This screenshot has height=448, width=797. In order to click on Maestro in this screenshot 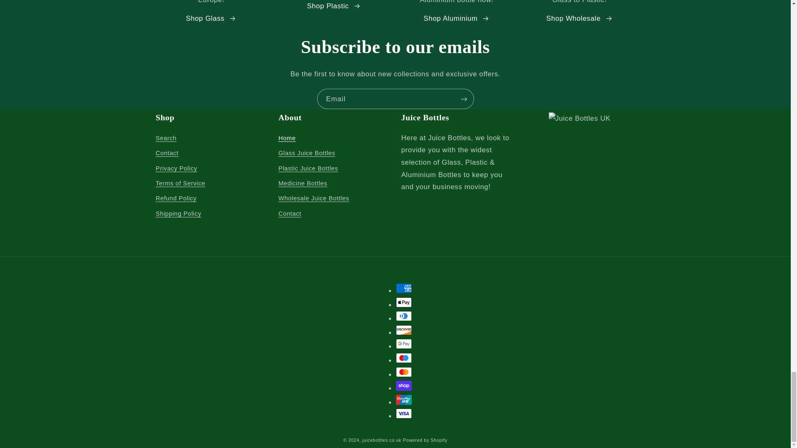, I will do `click(404, 358)`.